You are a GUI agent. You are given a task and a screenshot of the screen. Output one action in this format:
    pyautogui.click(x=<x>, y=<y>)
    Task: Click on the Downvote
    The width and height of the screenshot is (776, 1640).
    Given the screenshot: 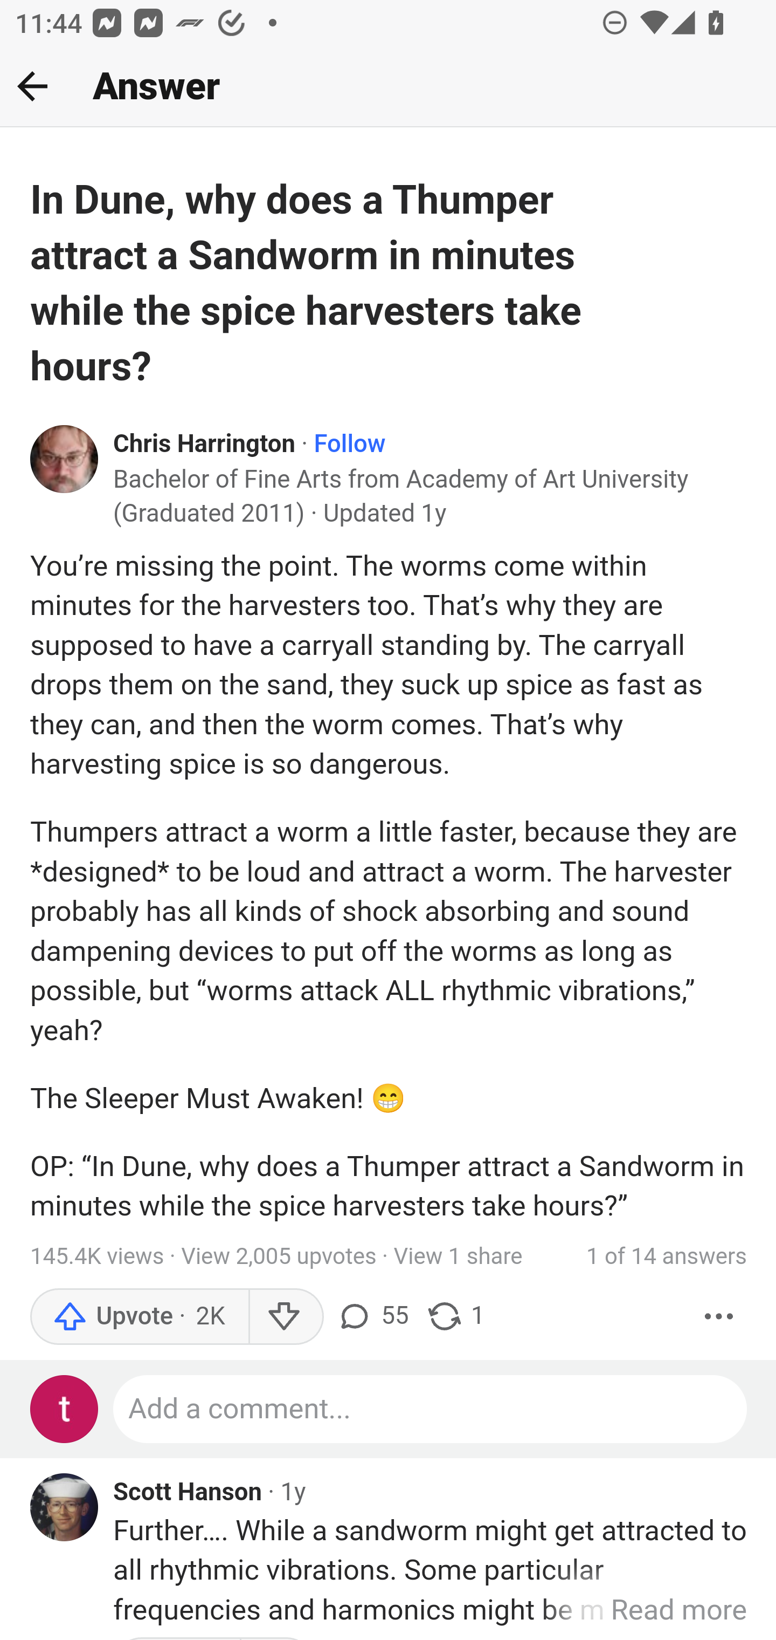 What is the action you would take?
    pyautogui.click(x=286, y=1316)
    